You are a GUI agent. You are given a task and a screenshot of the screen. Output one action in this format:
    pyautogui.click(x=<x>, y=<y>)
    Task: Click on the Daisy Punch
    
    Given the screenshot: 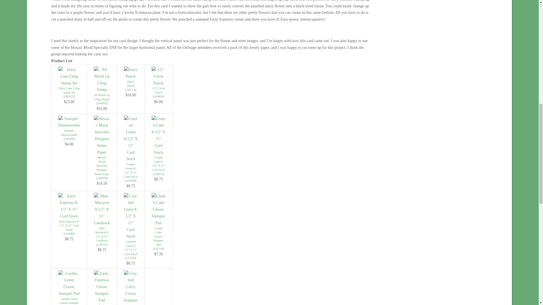 What is the action you would take?
    pyautogui.click(x=131, y=84)
    